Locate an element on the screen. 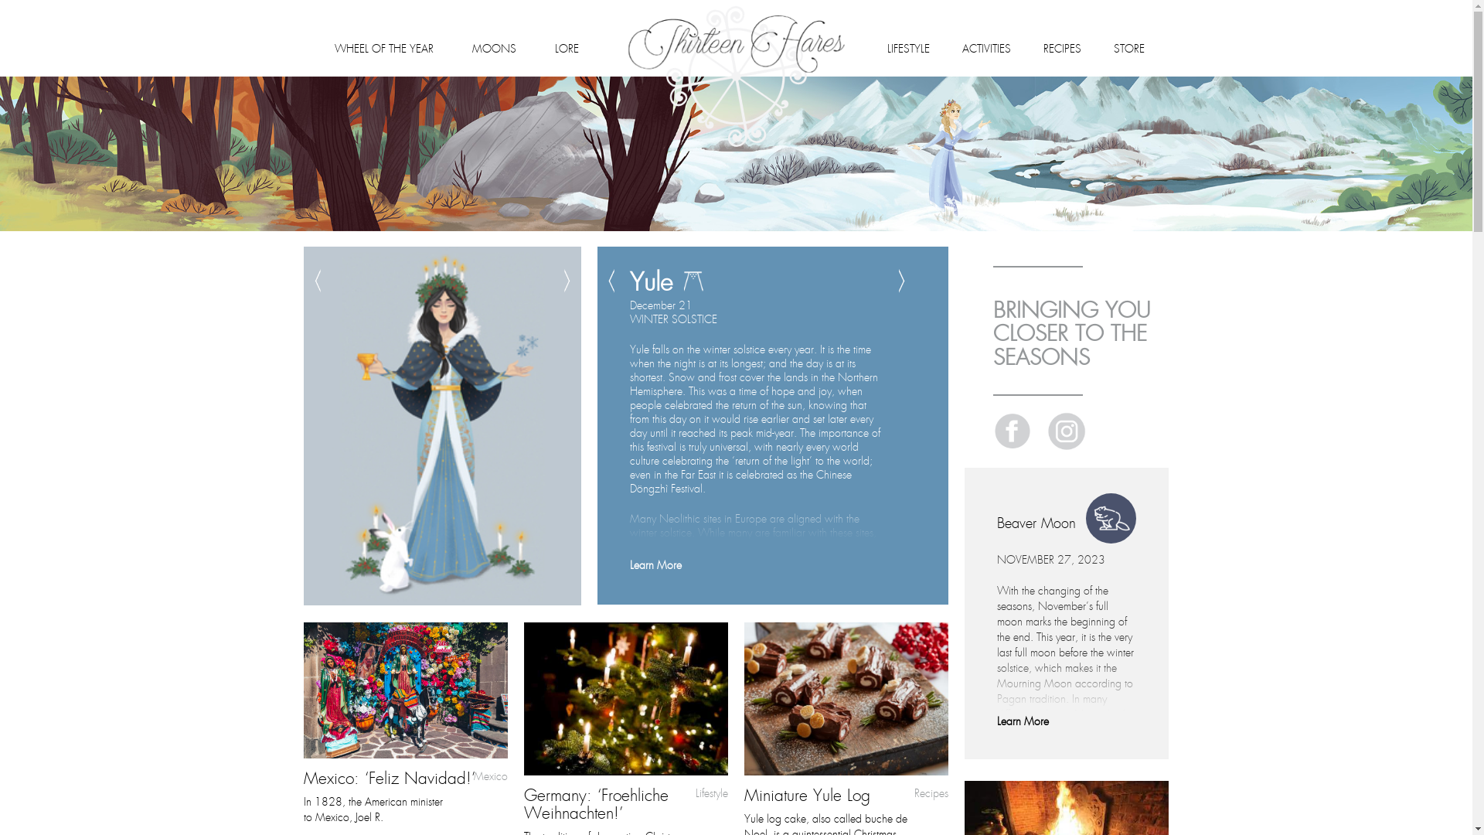 Image resolution: width=1484 pixels, height=835 pixels. RECIPES is located at coordinates (1062, 46).